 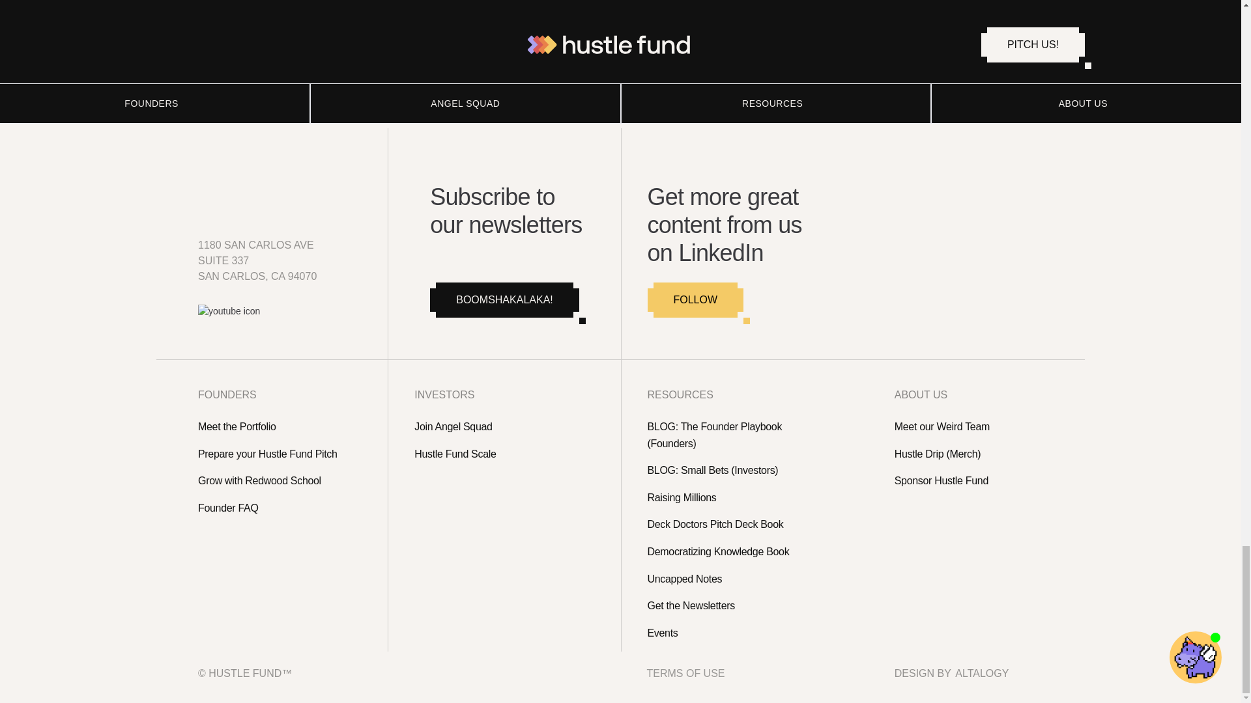 What do you see at coordinates (973, 426) in the screenshot?
I see `Meet our Weird Team` at bounding box center [973, 426].